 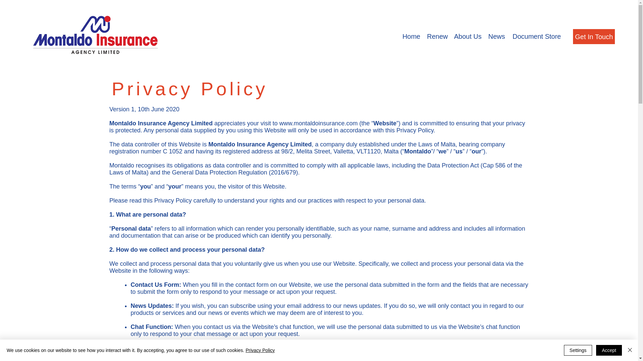 I want to click on Home, so click(x=411, y=36).